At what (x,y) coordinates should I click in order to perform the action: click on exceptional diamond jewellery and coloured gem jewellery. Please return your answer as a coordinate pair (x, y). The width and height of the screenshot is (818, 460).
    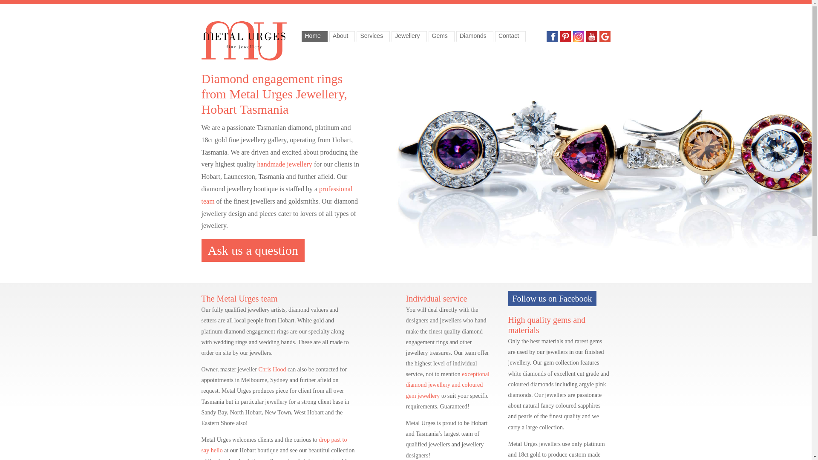
    Looking at the image, I should click on (447, 385).